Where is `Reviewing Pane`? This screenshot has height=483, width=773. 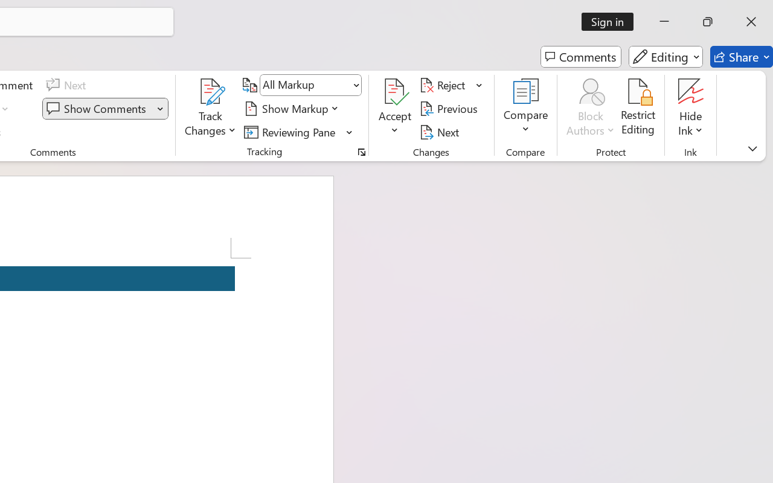 Reviewing Pane is located at coordinates (292, 132).